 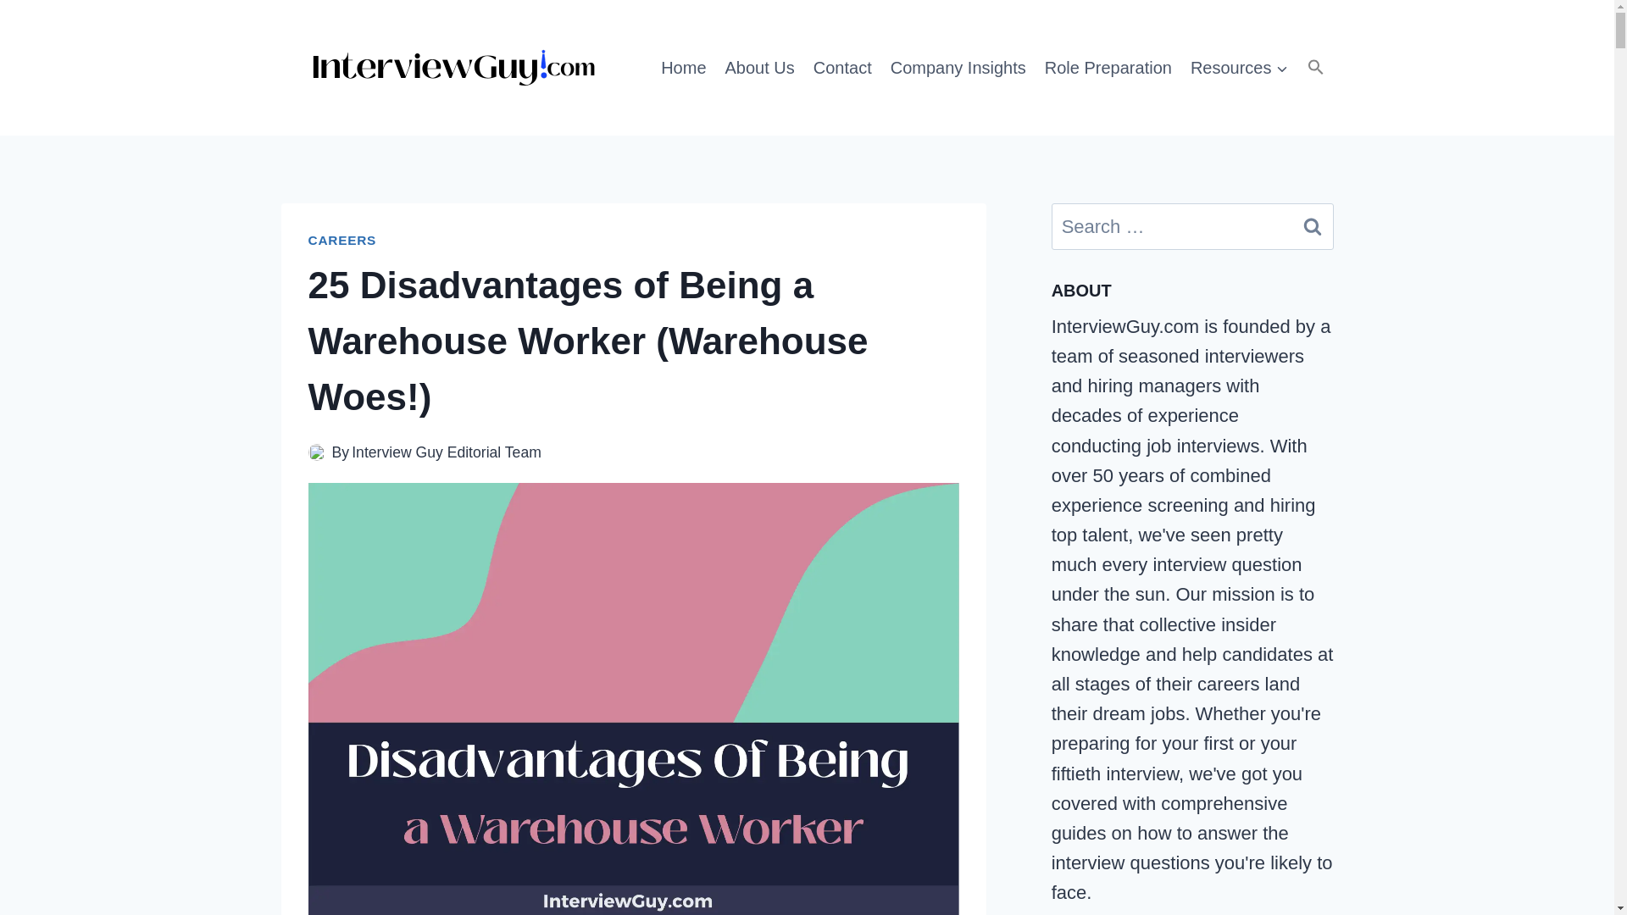 I want to click on Role Preparation, so click(x=1108, y=67).